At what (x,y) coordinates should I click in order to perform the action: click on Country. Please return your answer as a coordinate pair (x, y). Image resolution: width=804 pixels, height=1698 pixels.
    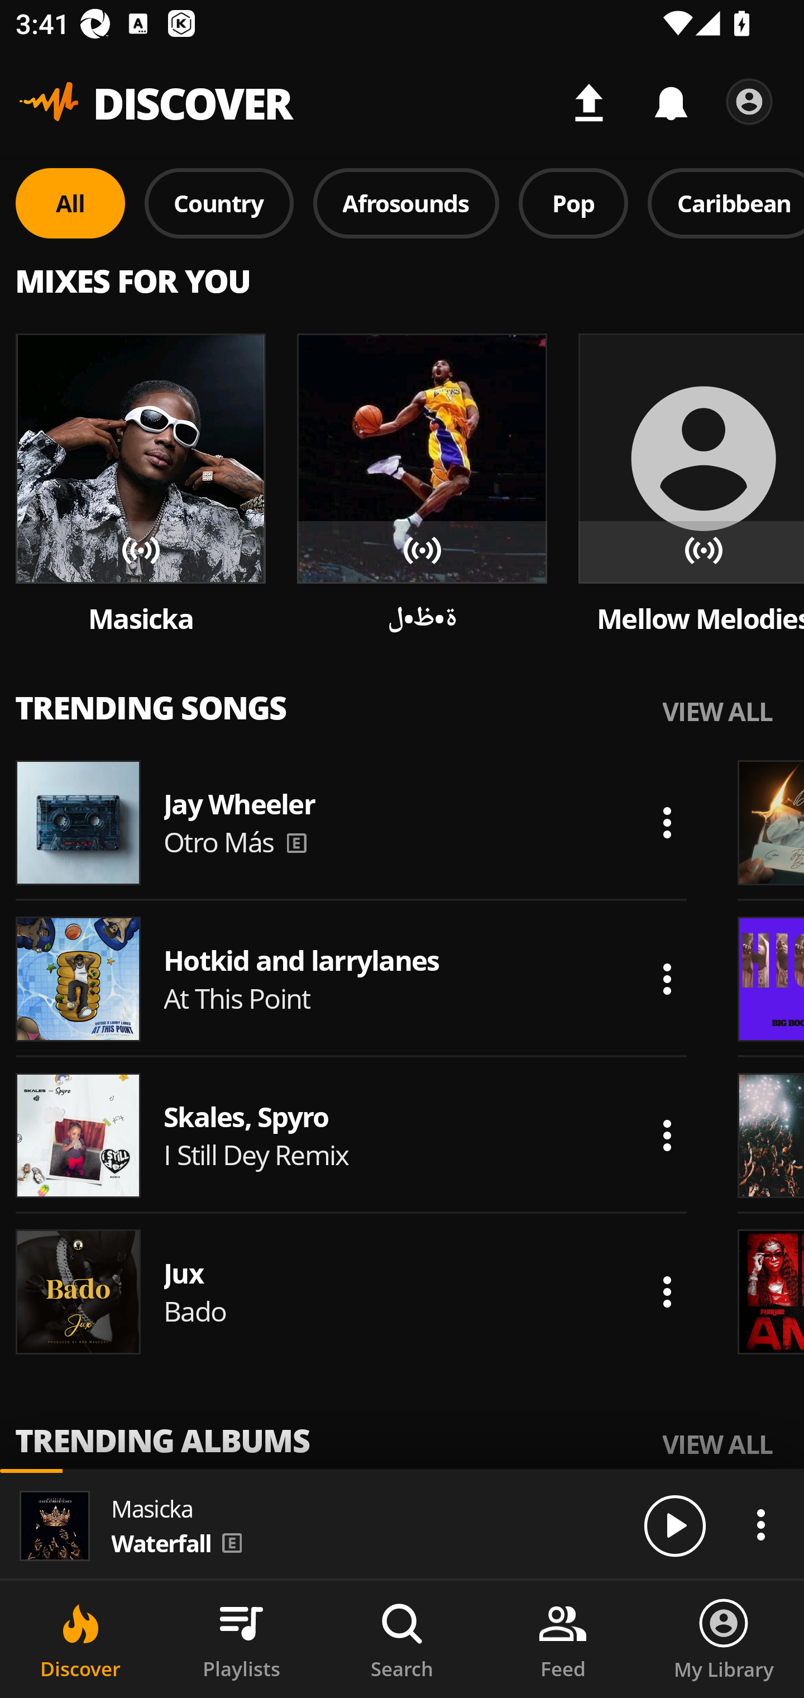
    Looking at the image, I should click on (219, 202).